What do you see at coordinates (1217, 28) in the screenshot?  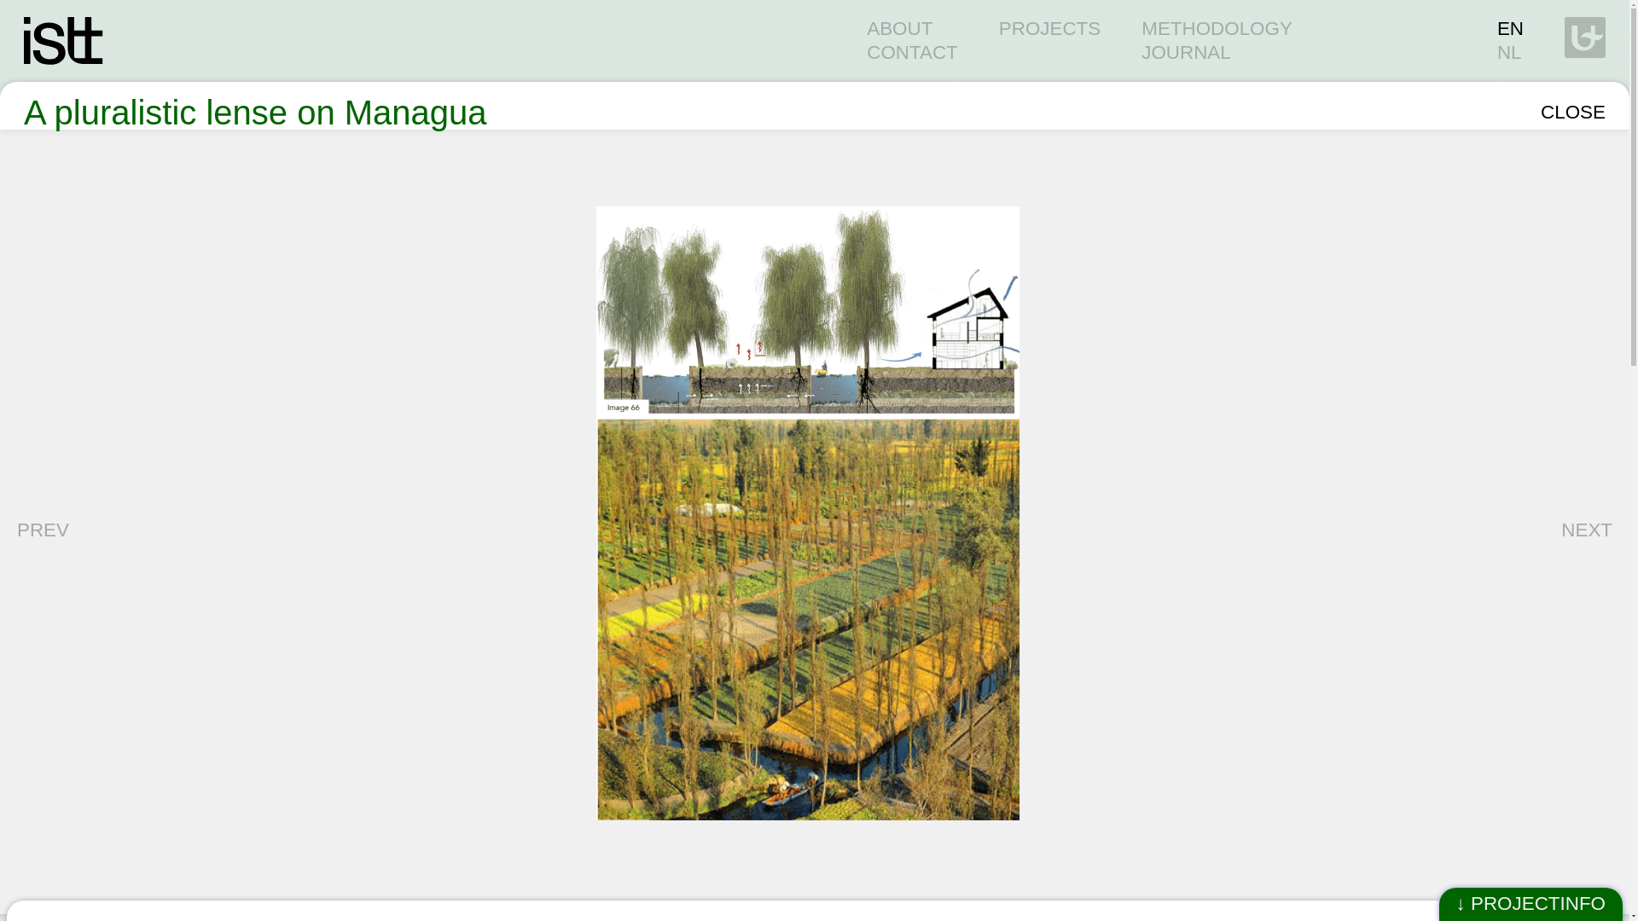 I see `METHODOLOGY` at bounding box center [1217, 28].